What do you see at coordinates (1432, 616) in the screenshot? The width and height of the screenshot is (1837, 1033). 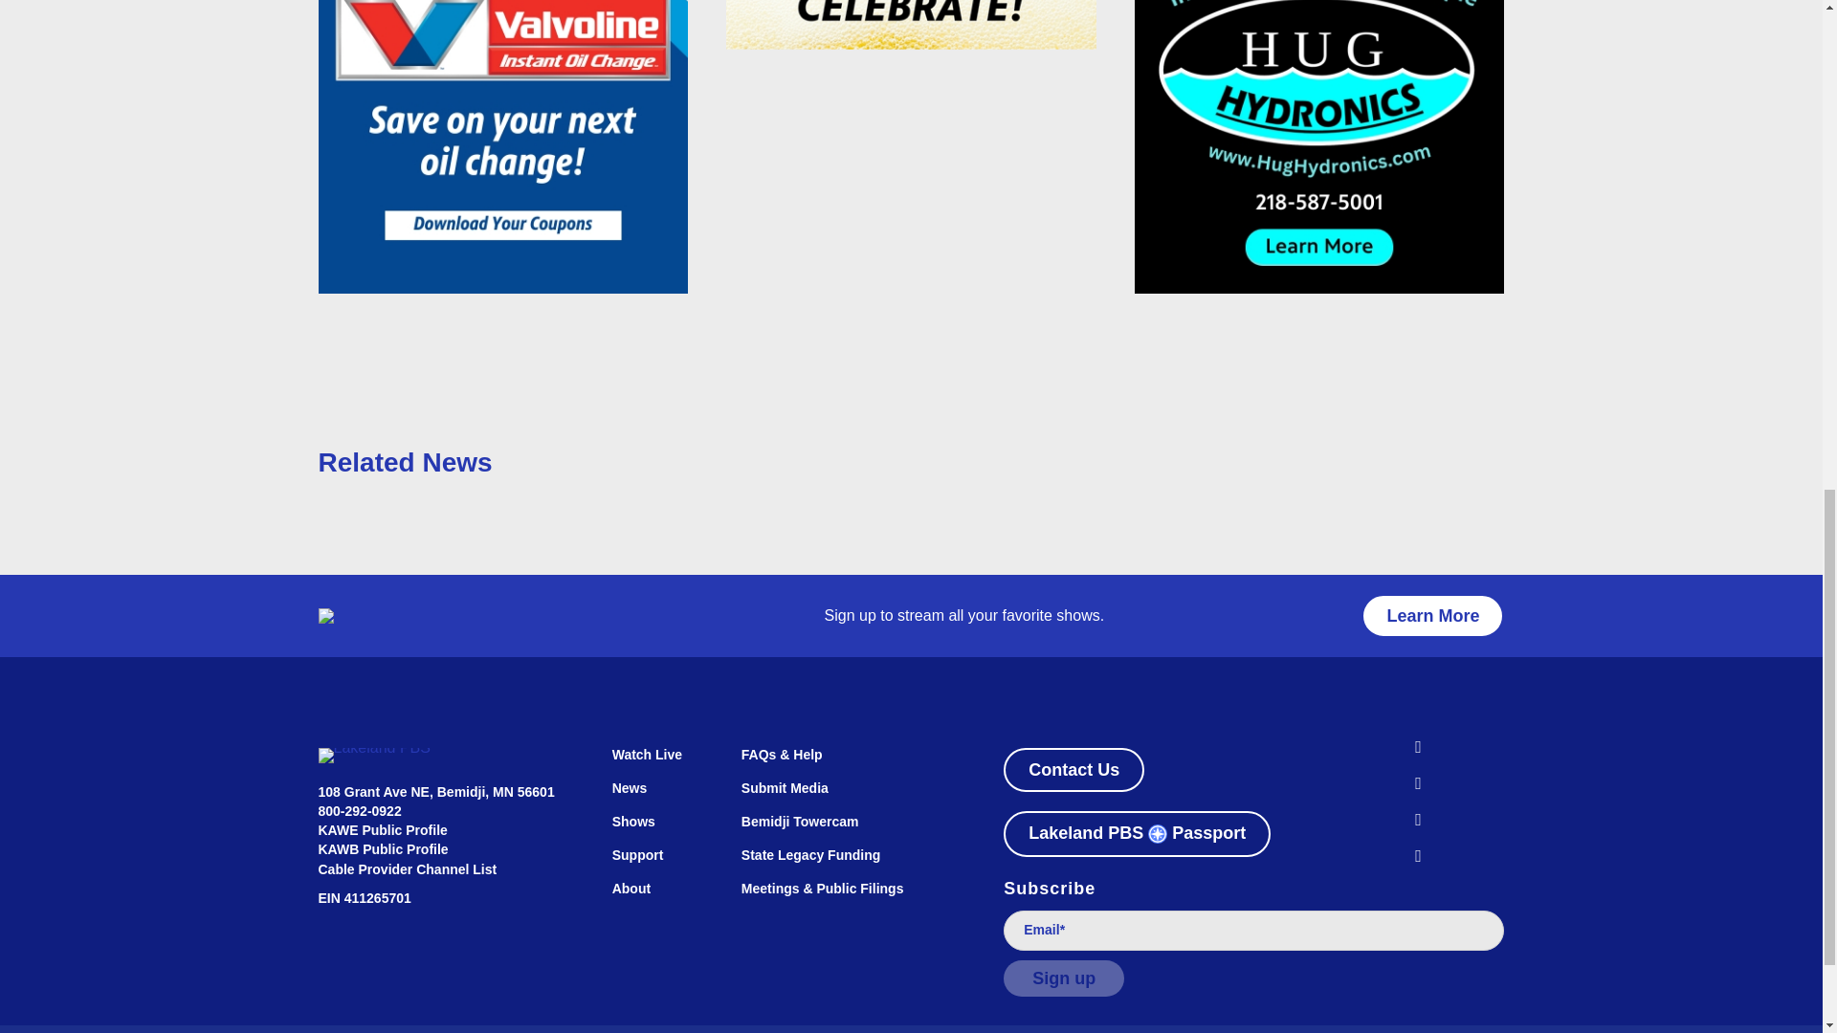 I see `Learn More` at bounding box center [1432, 616].